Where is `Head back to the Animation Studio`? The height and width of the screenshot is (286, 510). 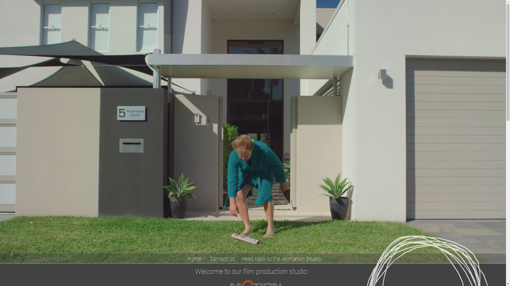
Head back to the Animation Studio is located at coordinates (281, 258).